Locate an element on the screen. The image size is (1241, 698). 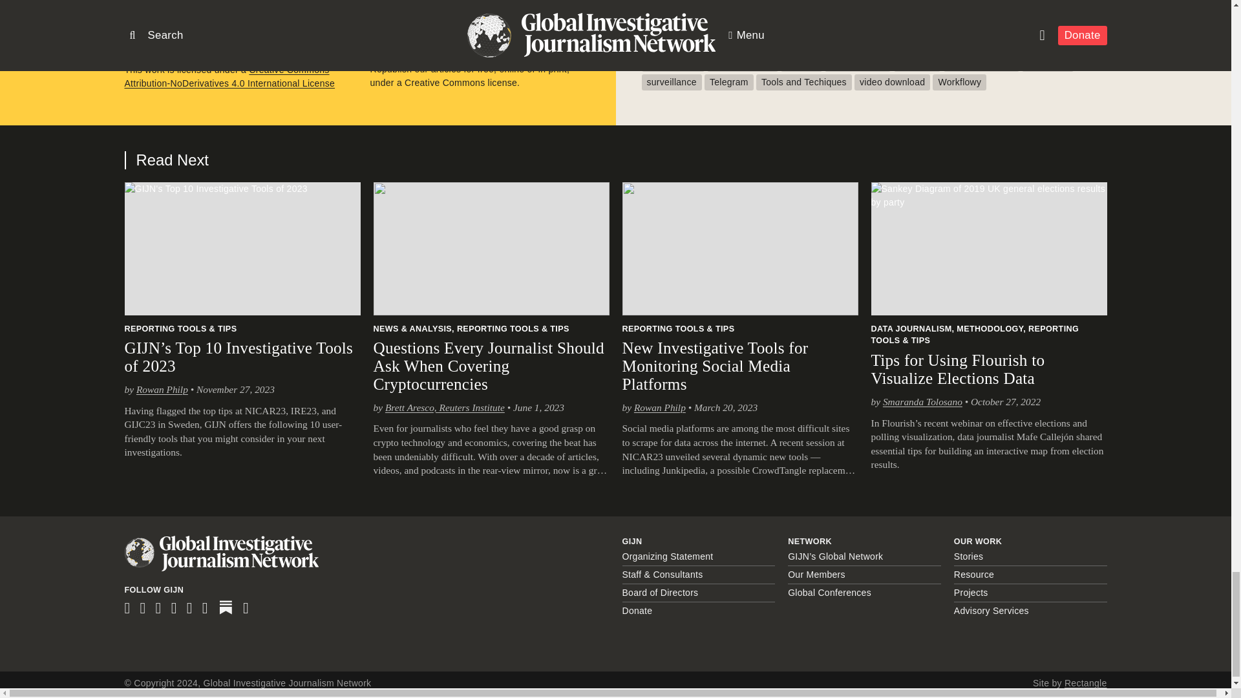
Read other stories tagged with Google Voice is located at coordinates (858, 63).